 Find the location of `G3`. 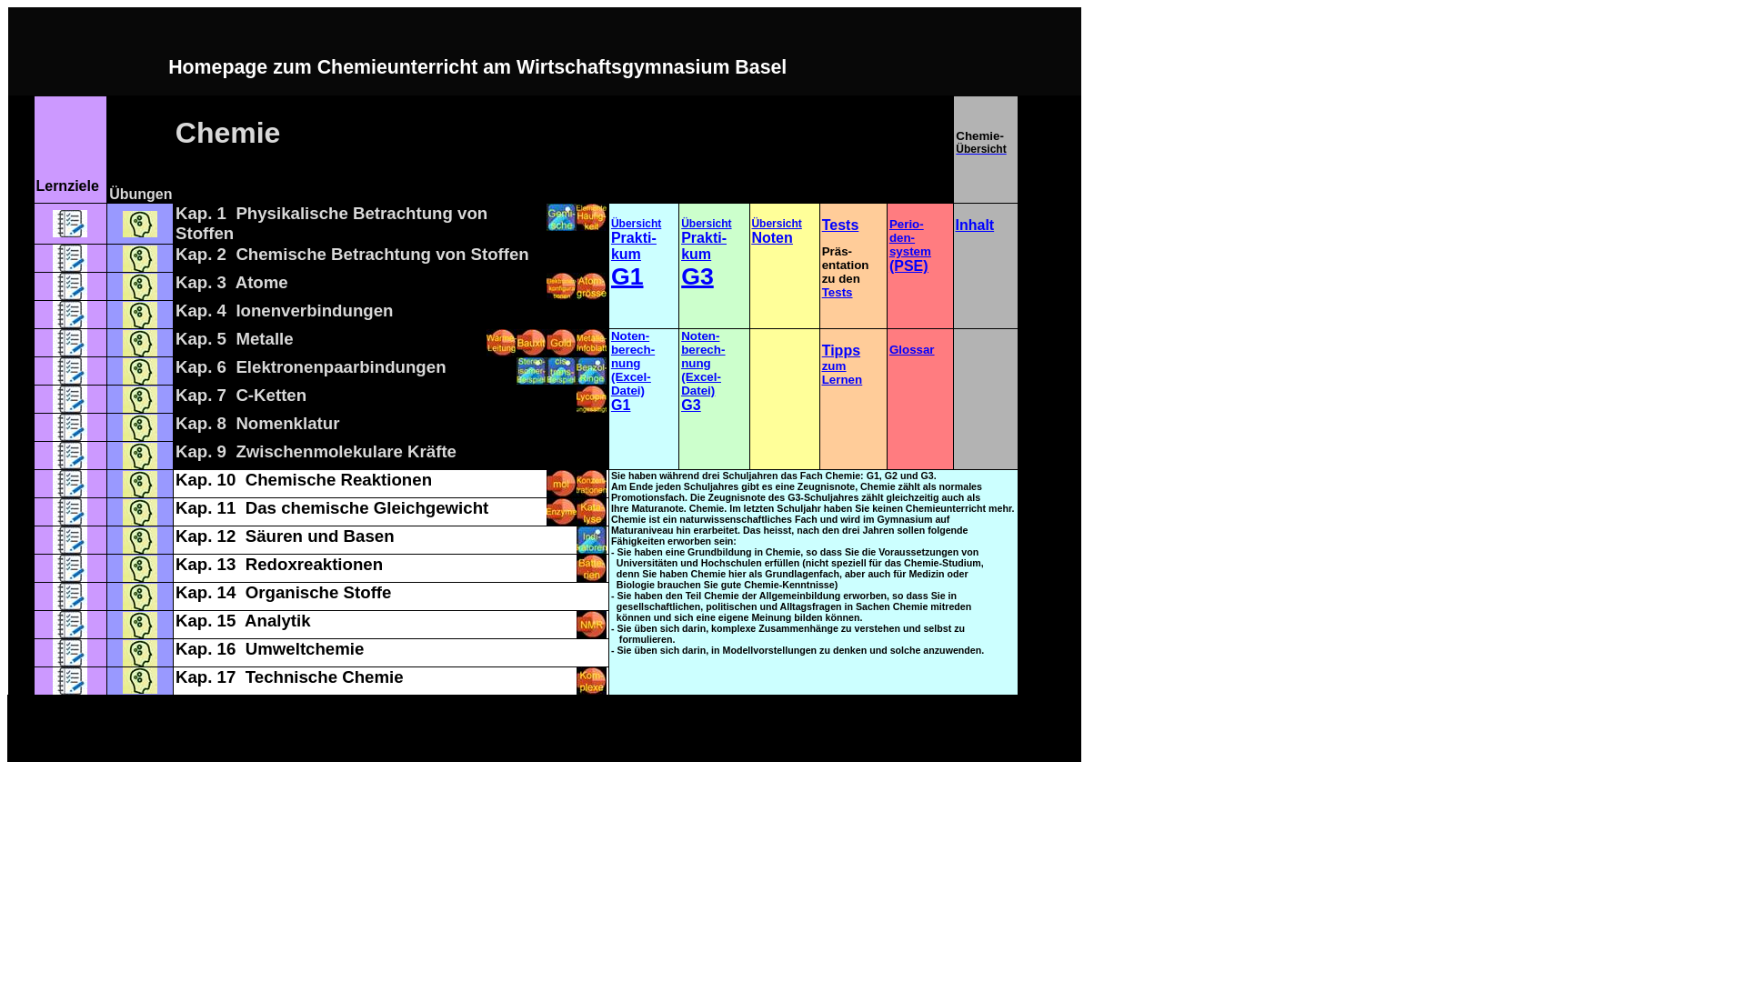

G3 is located at coordinates (697, 276).